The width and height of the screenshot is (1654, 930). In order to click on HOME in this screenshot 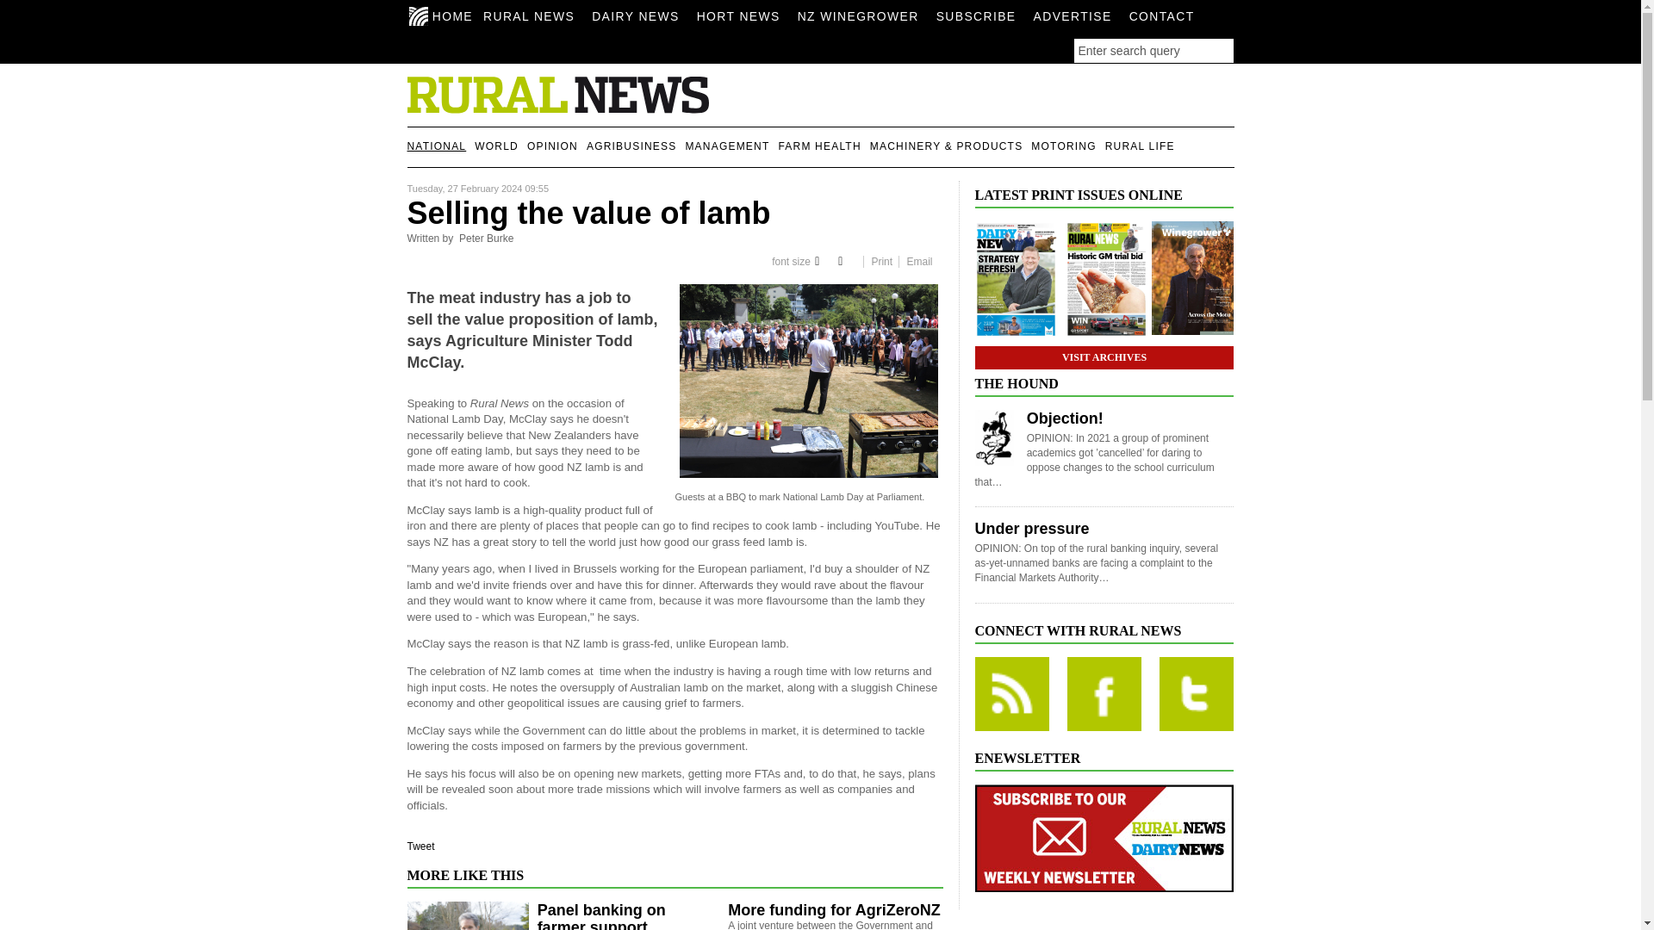, I will do `click(445, 13)`.